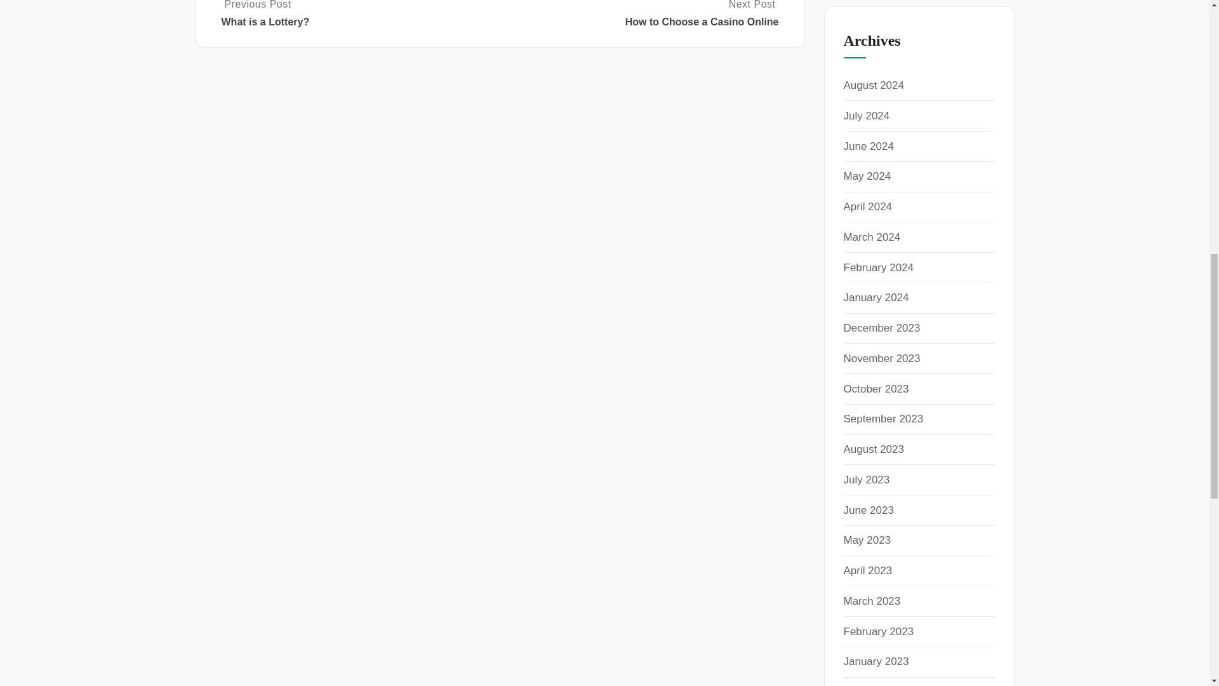 The height and width of the screenshot is (686, 1219). I want to click on May 2024, so click(867, 176).